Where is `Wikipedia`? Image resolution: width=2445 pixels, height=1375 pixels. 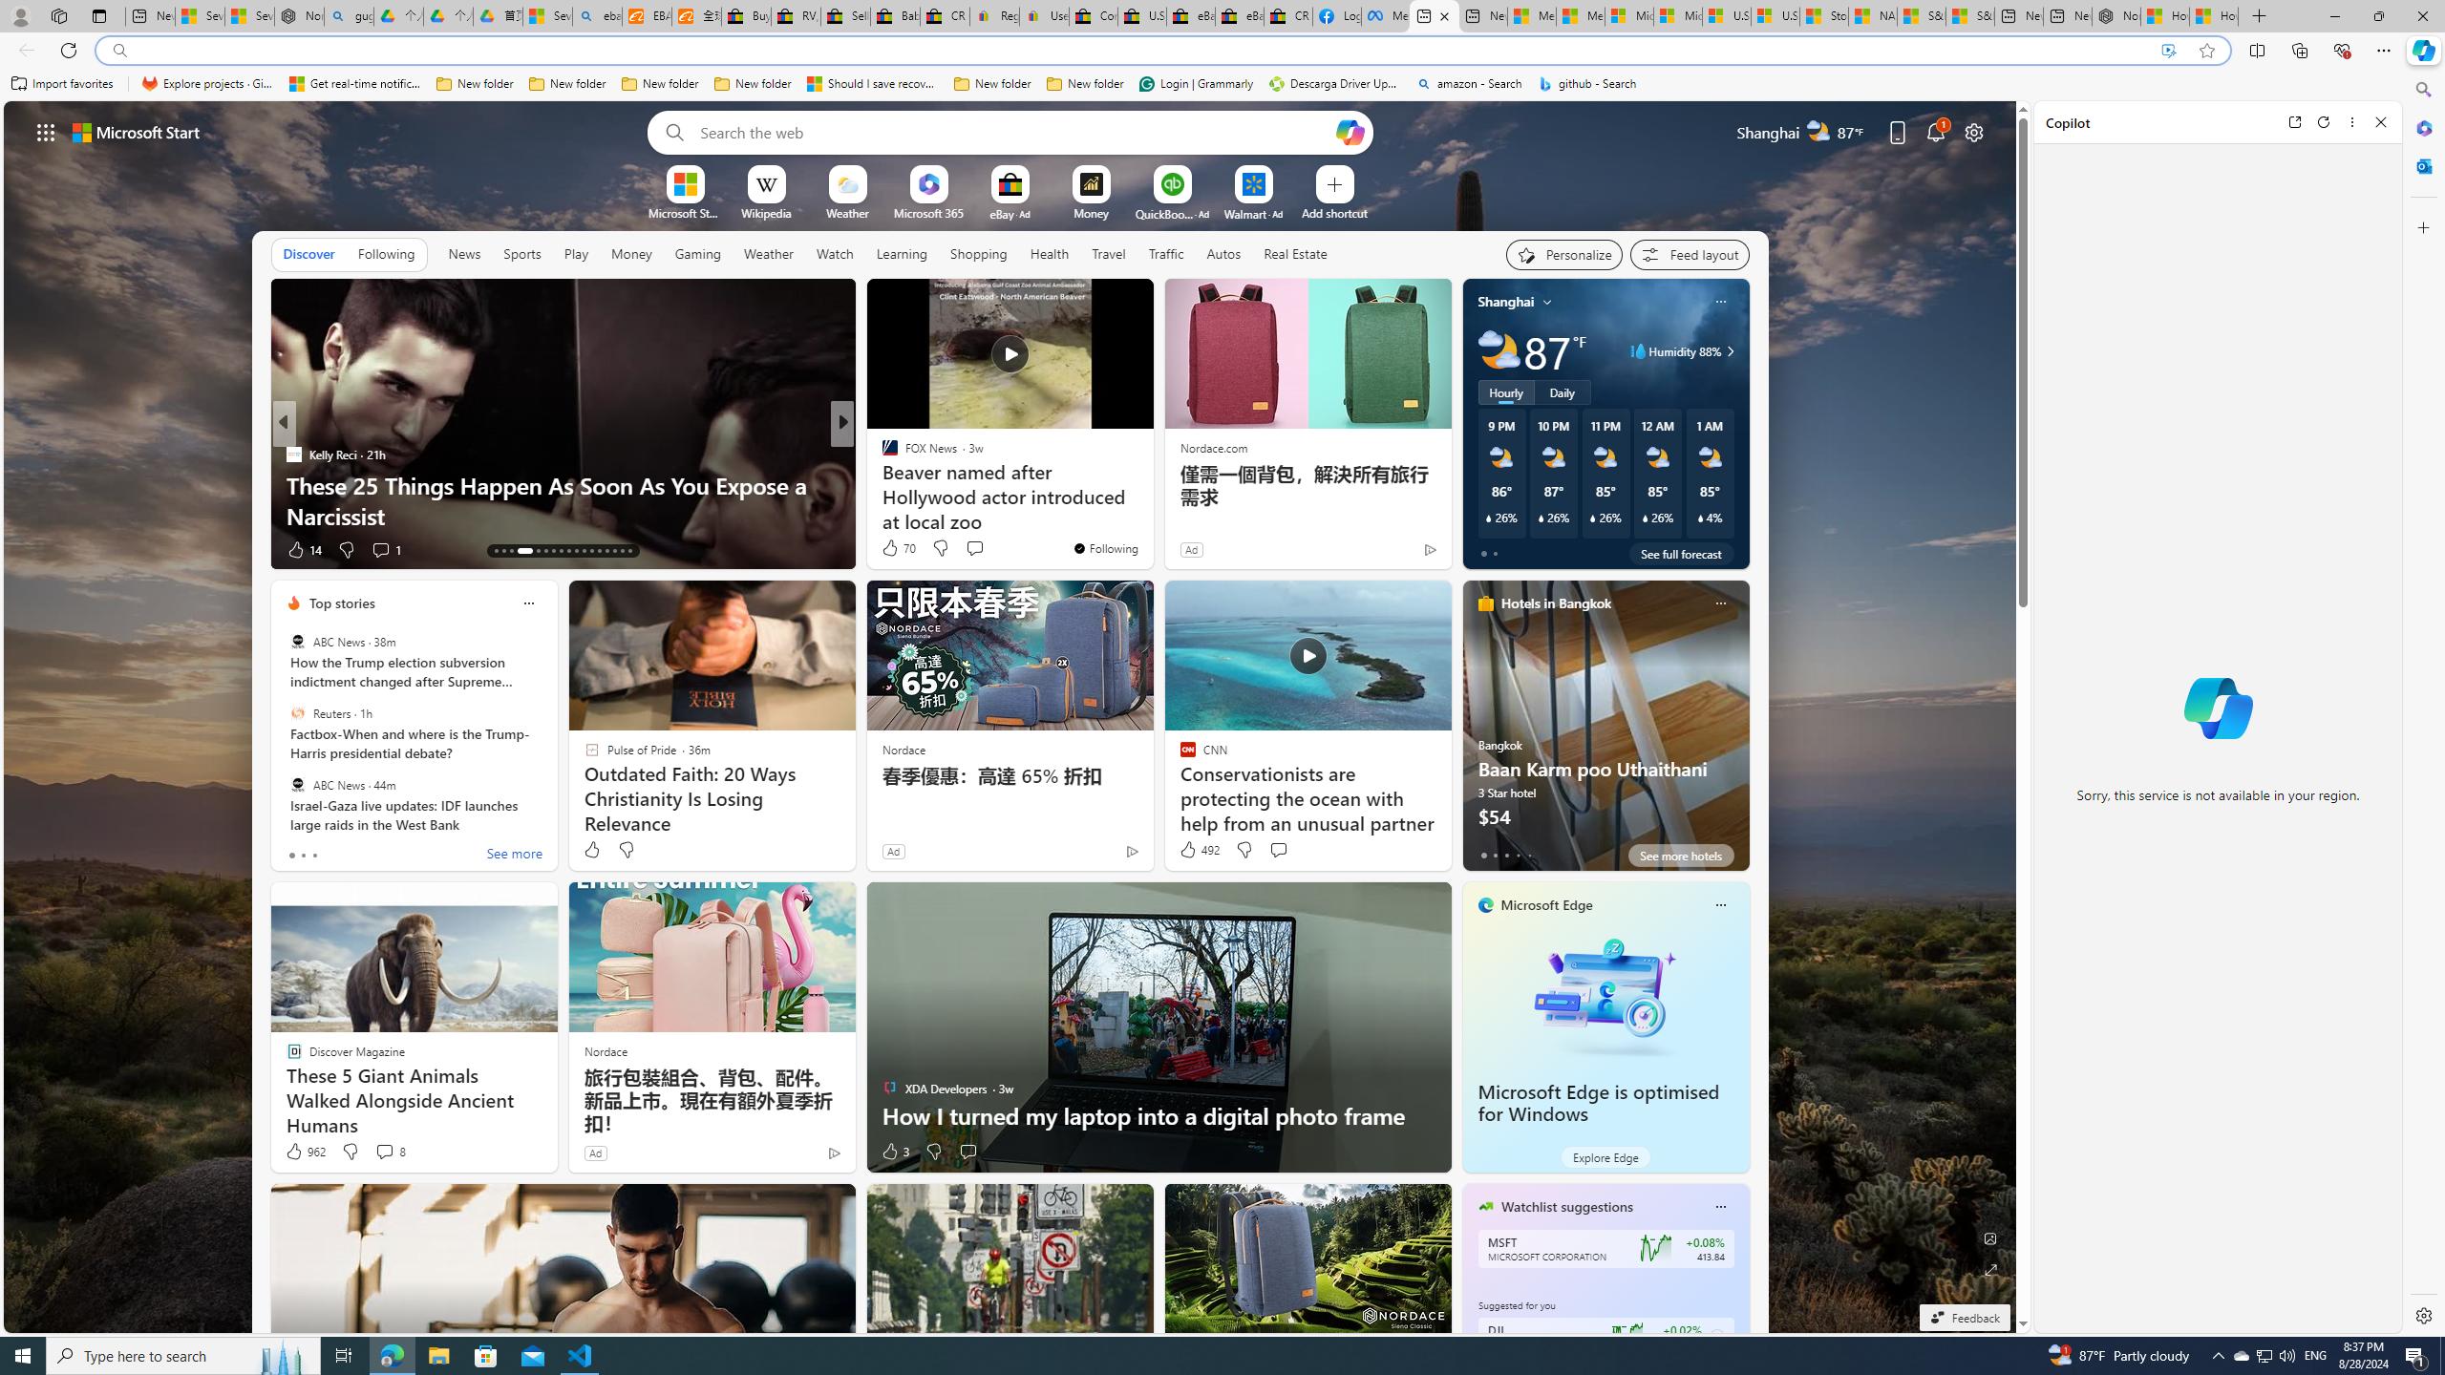
Wikipedia is located at coordinates (766, 212).